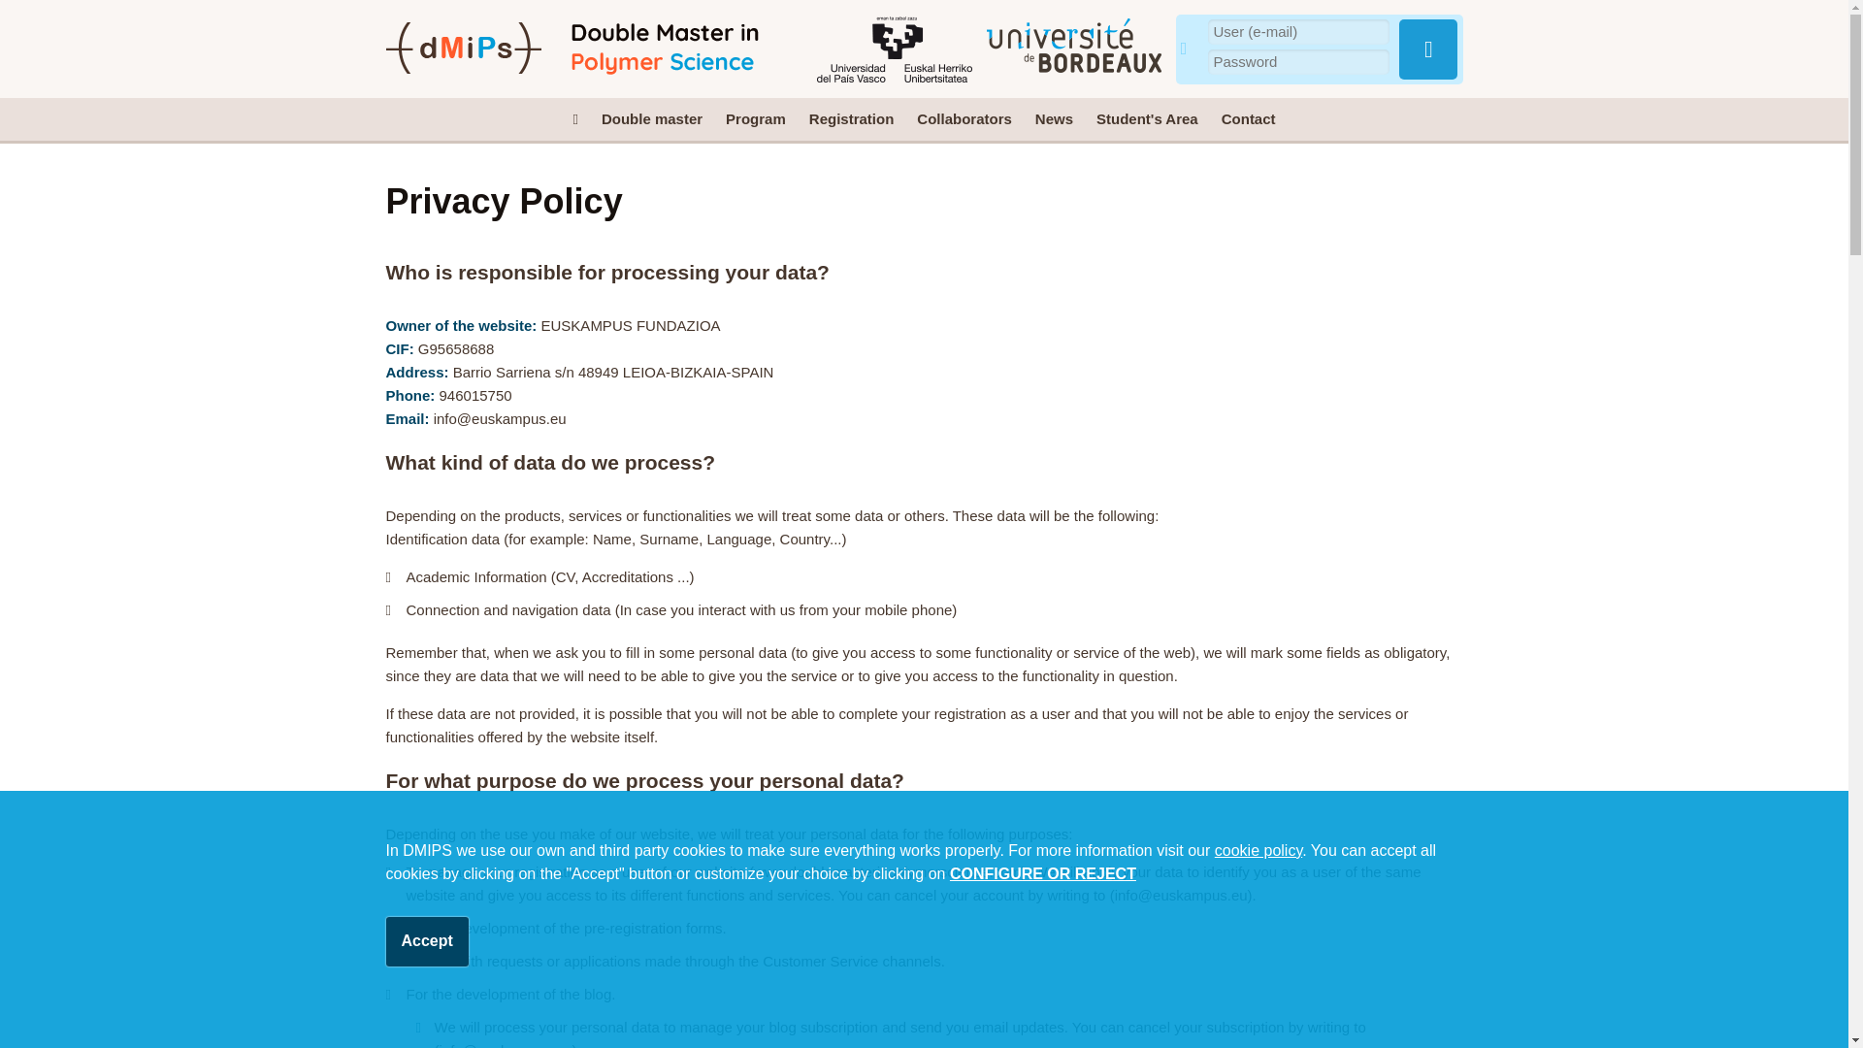 This screenshot has width=1863, height=1048. I want to click on Registration, so click(851, 118).